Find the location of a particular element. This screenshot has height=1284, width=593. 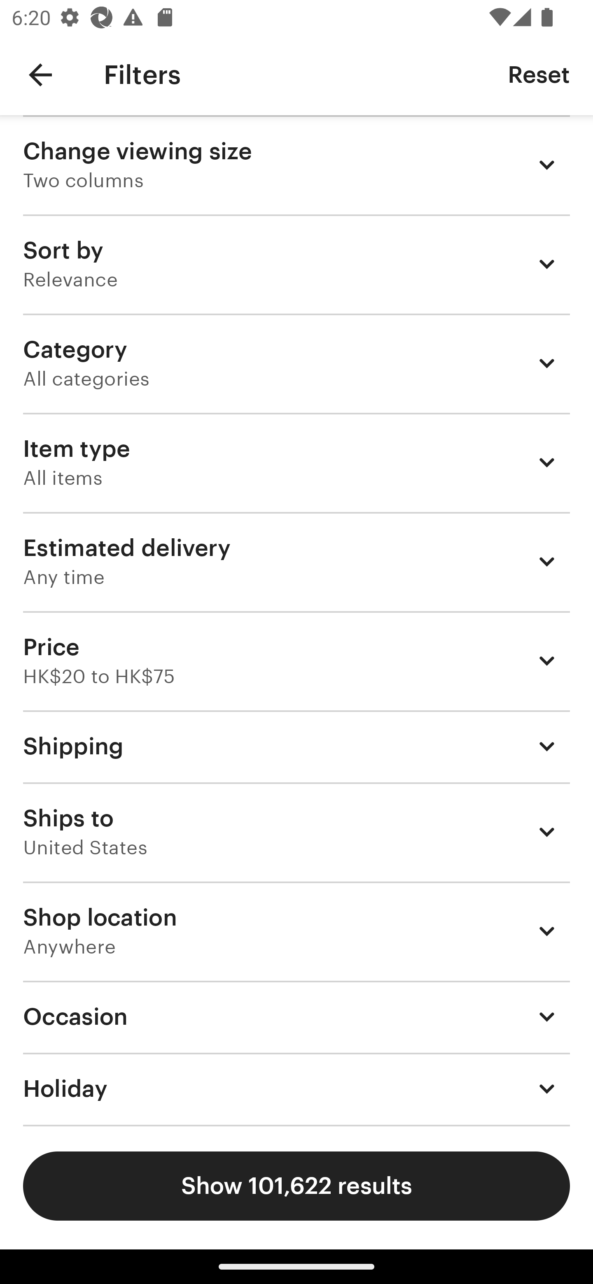

Item type All items is located at coordinates (296, 462).